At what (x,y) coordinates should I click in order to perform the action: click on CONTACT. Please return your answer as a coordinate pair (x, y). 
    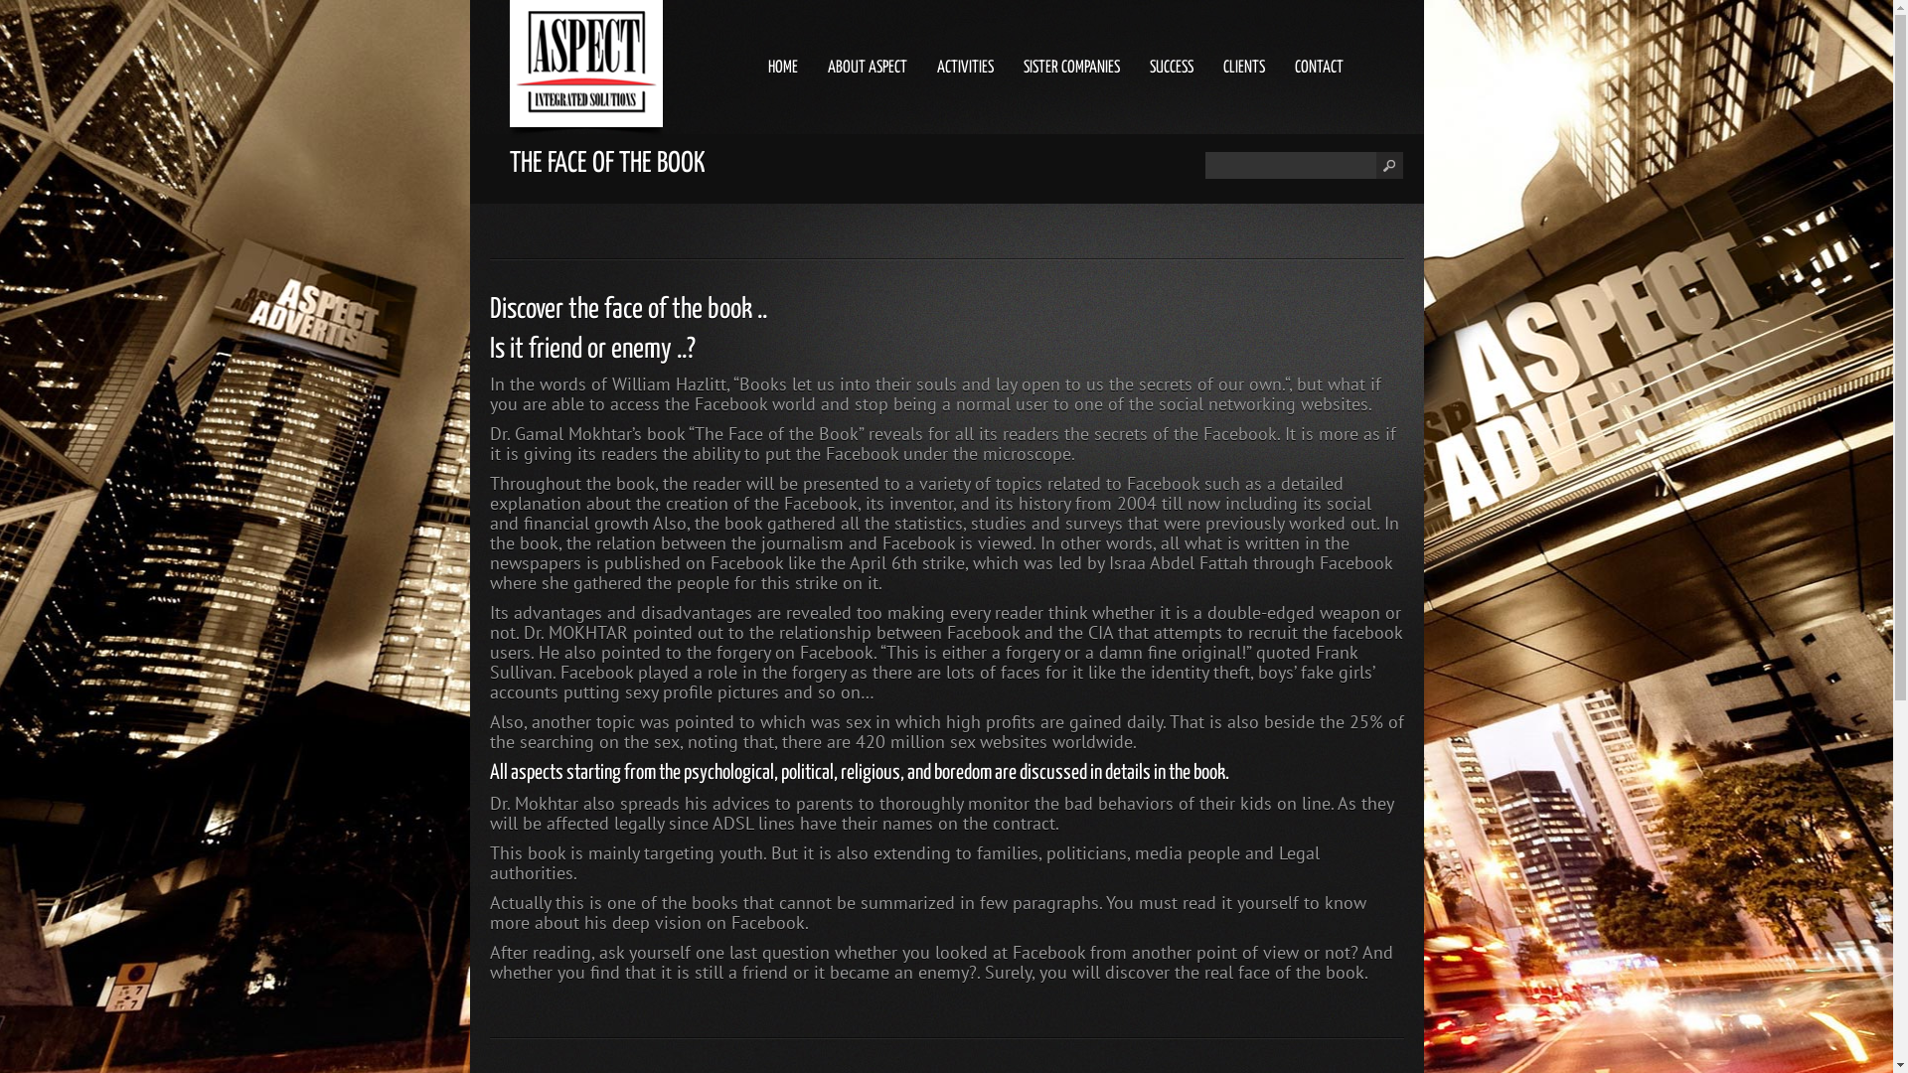
    Looking at the image, I should click on (1318, 69).